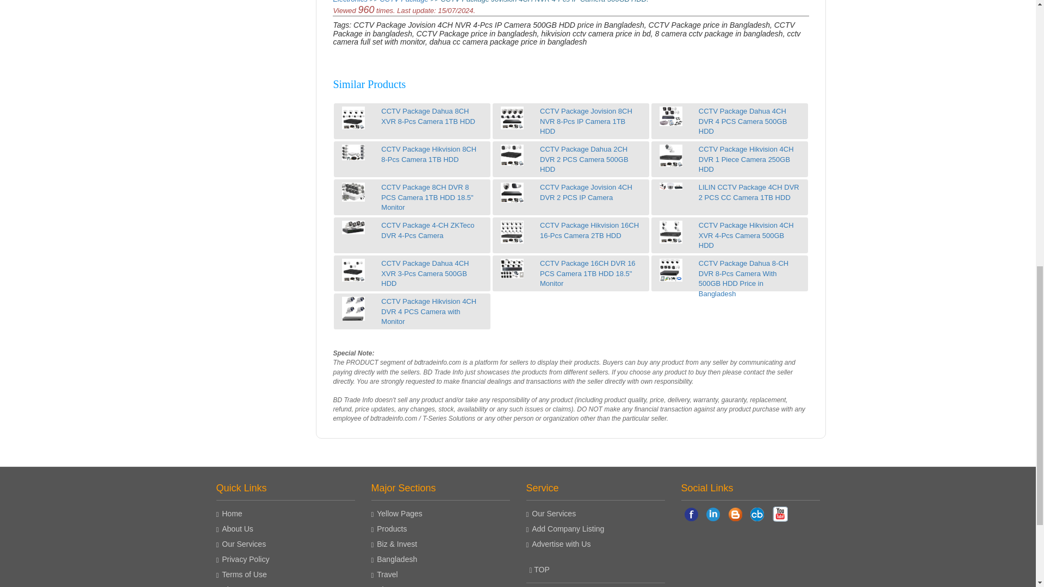 The image size is (1044, 587). Describe the element at coordinates (353, 227) in the screenshot. I see `CCTV Package 4-CH ZKTeco DVR 4-Pcs Camera` at that location.